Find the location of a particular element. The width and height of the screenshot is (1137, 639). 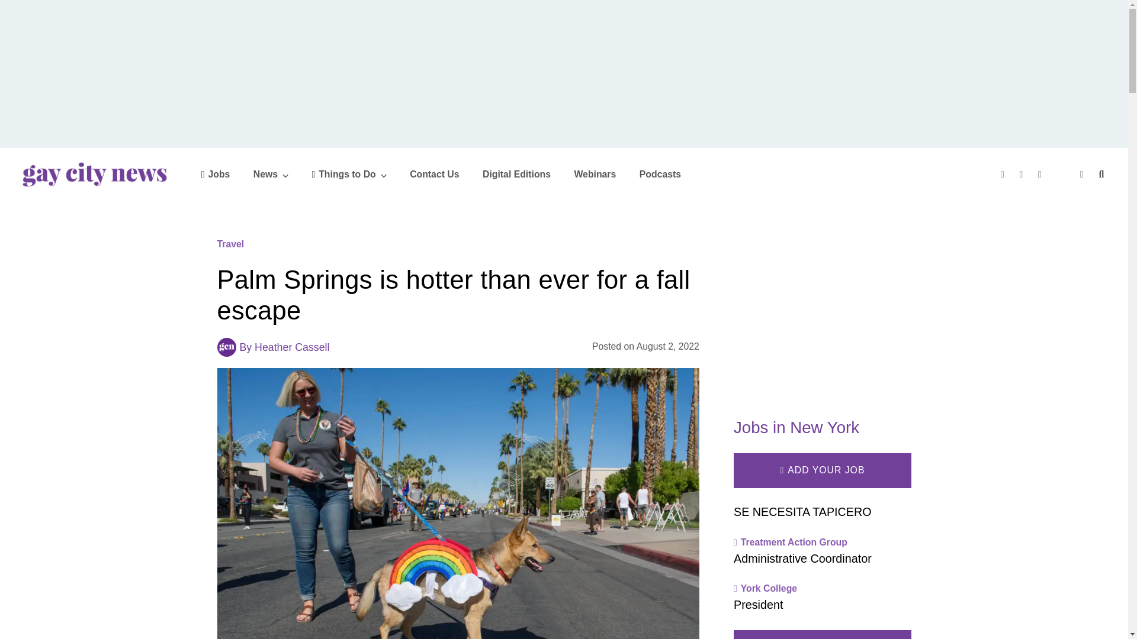

Contact Us is located at coordinates (434, 174).